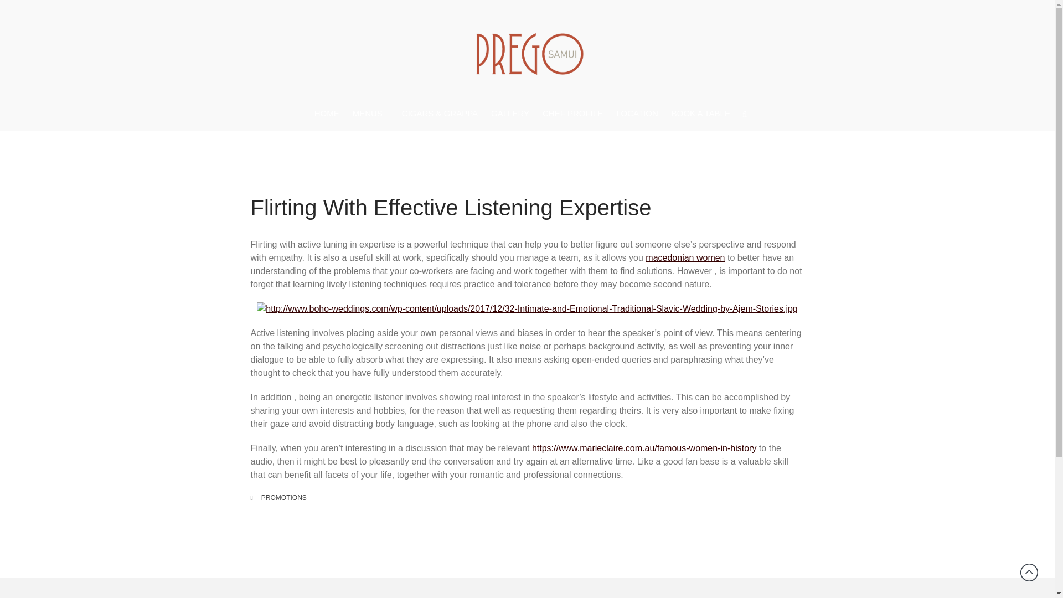  Describe the element at coordinates (572, 113) in the screenshot. I see `CHEF PROFILE` at that location.